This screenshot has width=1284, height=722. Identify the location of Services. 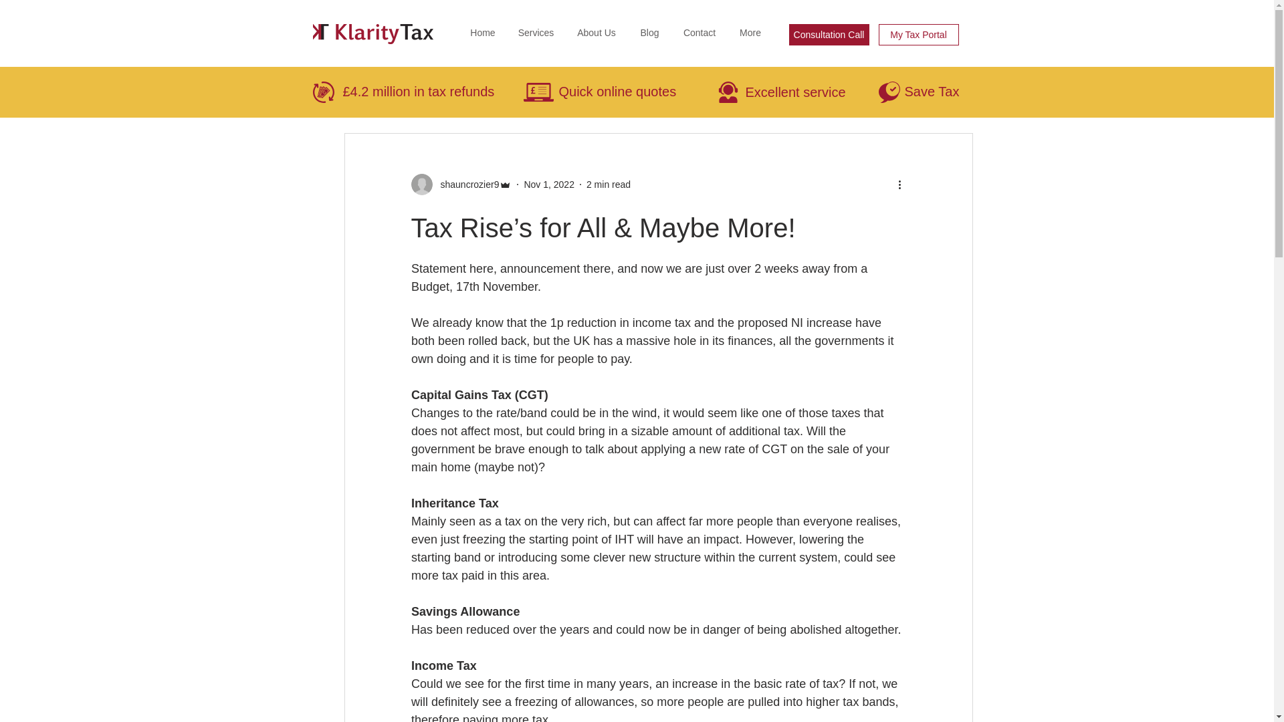
(536, 32).